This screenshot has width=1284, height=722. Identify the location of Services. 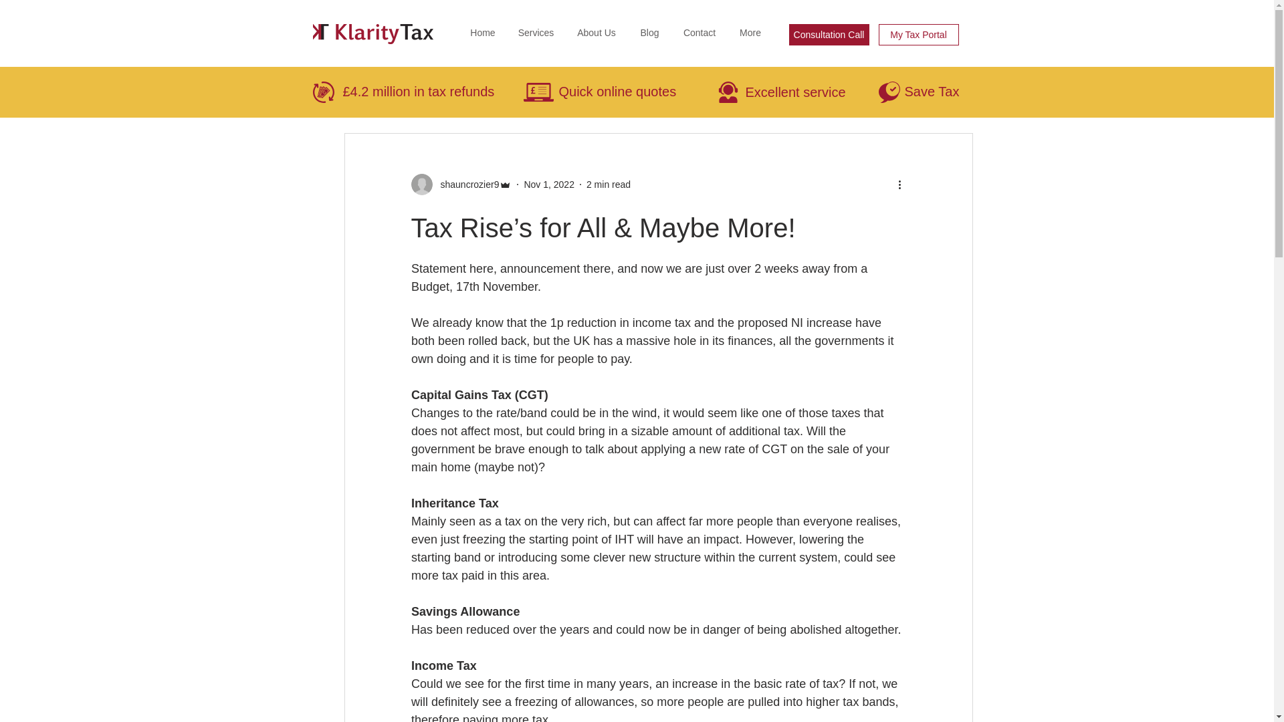
(536, 32).